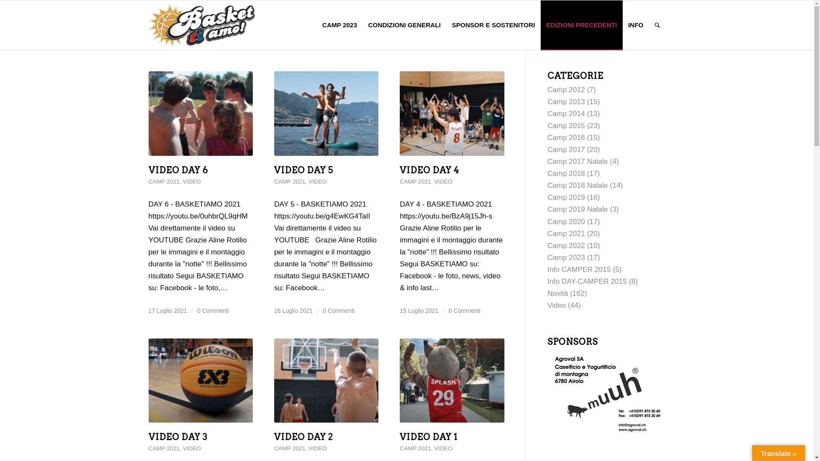 The image size is (820, 461). Describe the element at coordinates (452, 381) in the screenshot. I see `Video DAY 1` at that location.